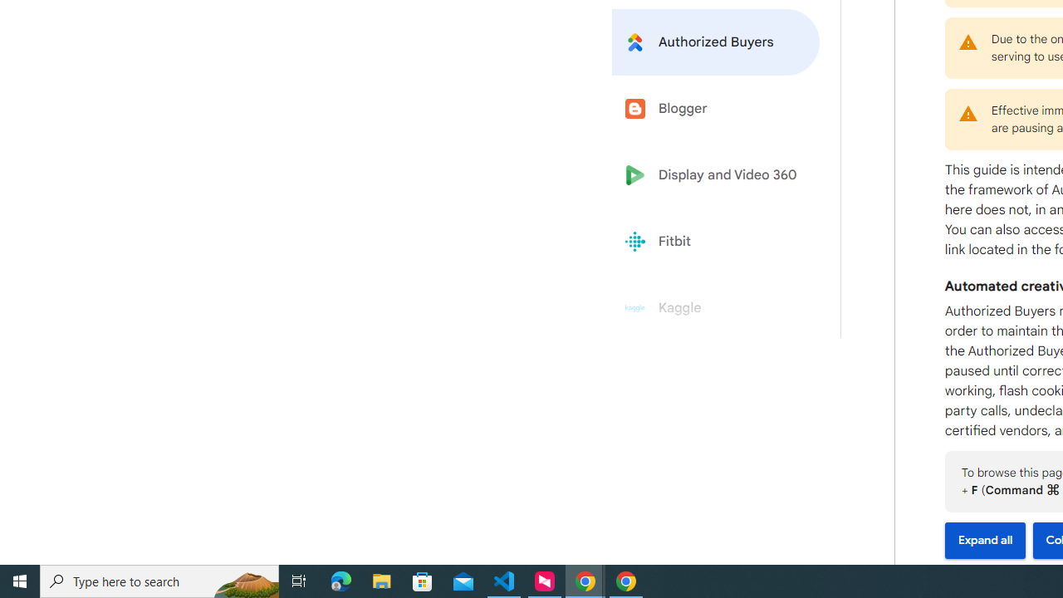  Describe the element at coordinates (716, 175) in the screenshot. I see `Display and Video 360` at that location.